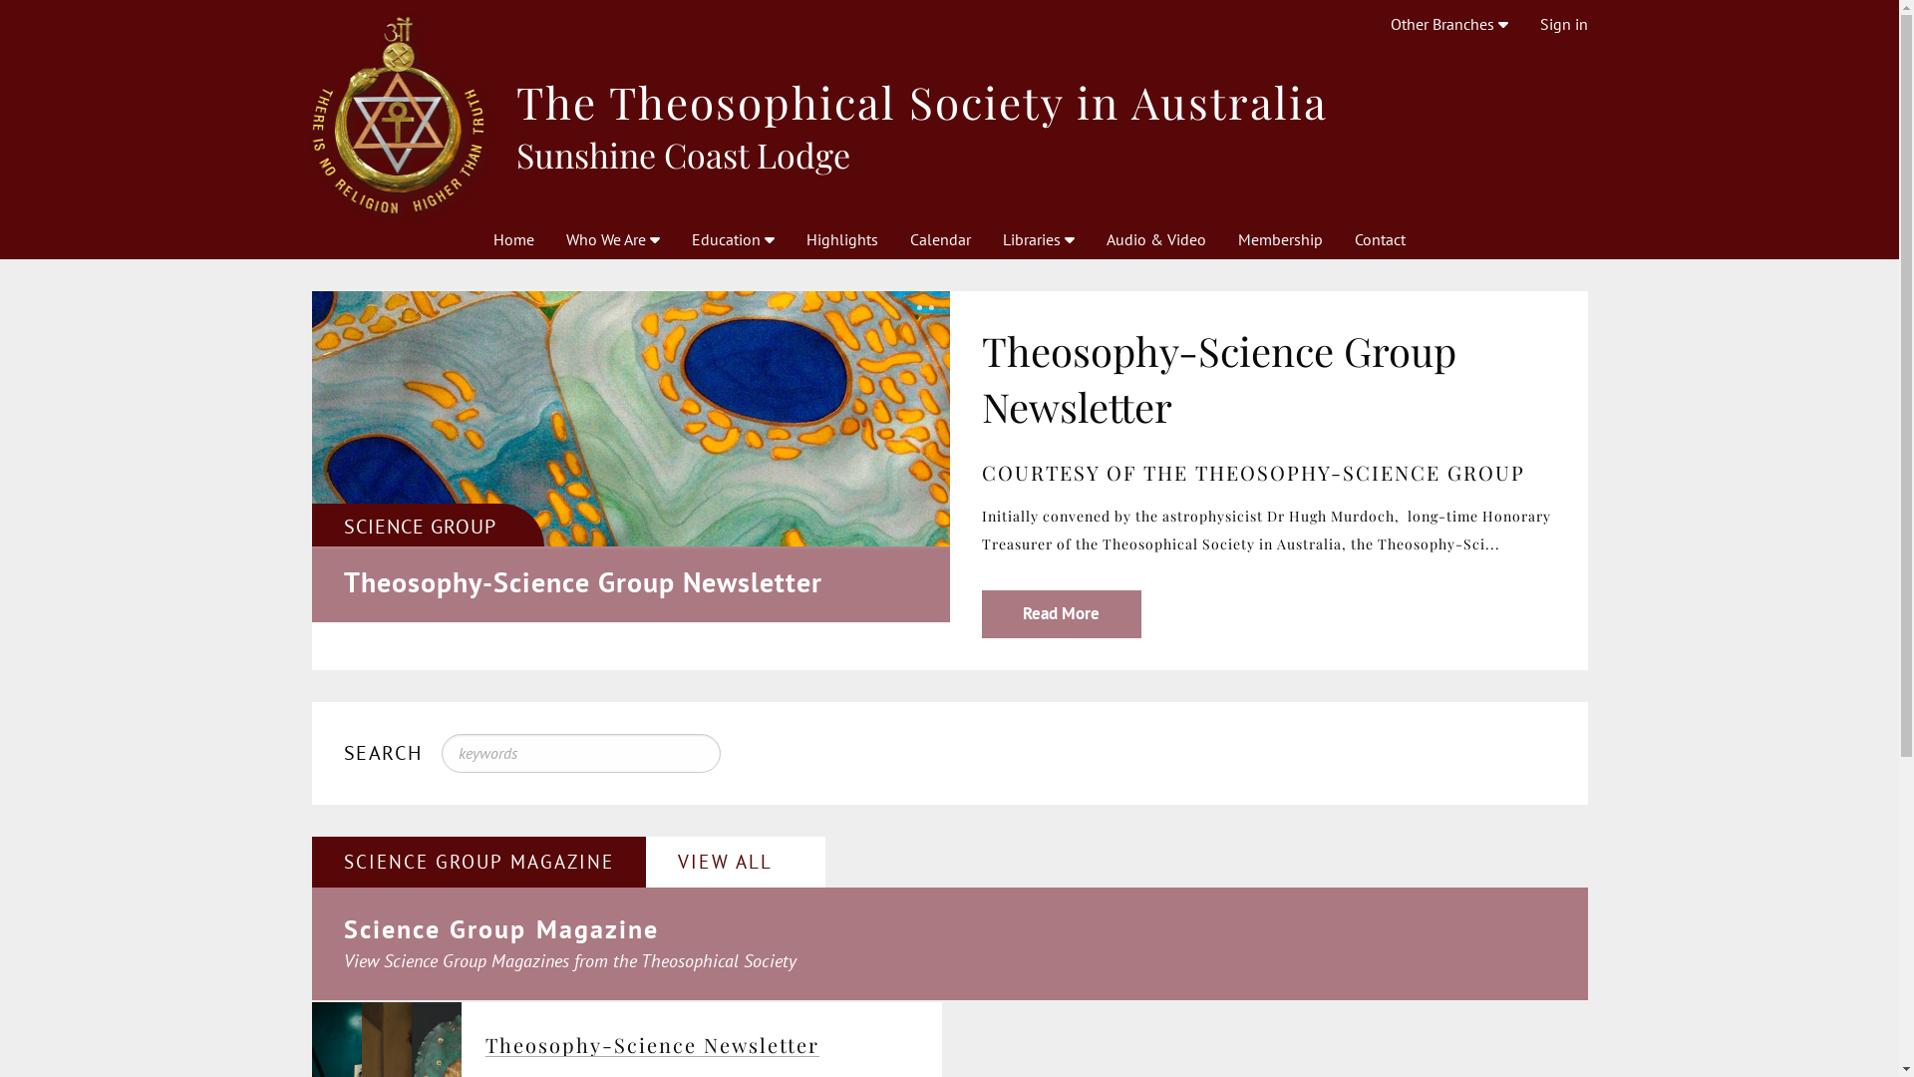 The width and height of the screenshot is (1914, 1077). Describe the element at coordinates (734, 239) in the screenshot. I see `Education` at that location.